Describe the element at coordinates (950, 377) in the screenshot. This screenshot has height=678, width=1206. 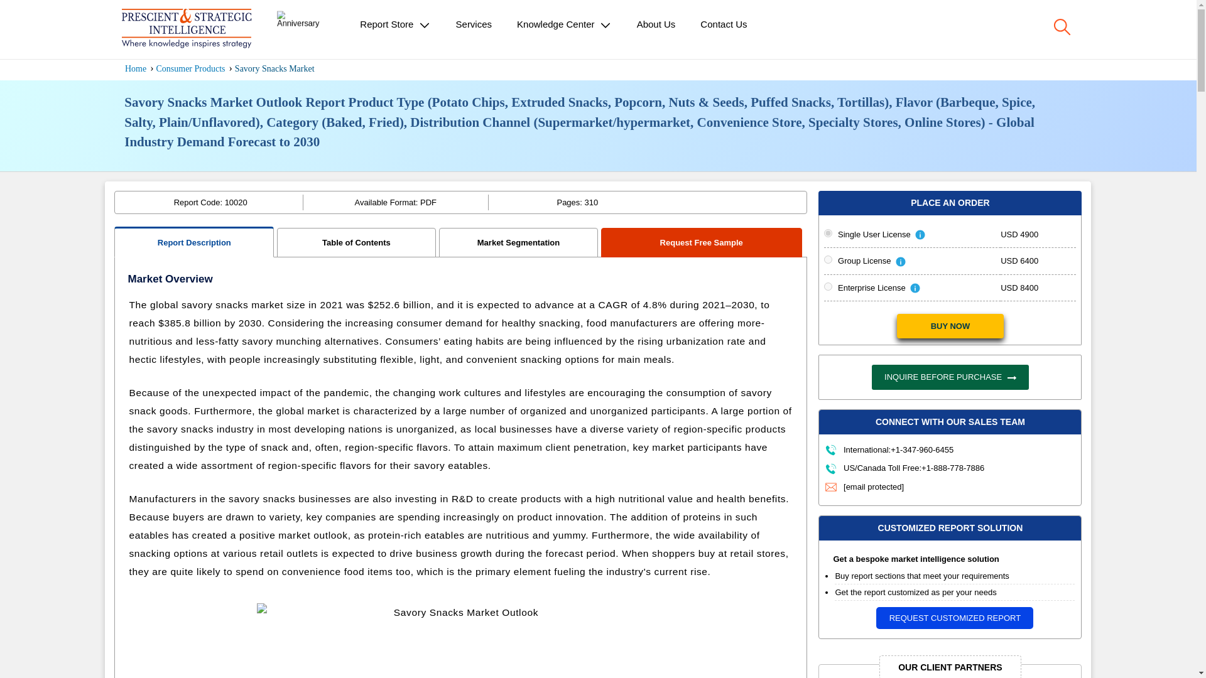
I see `INQUIRE BEFORE PURCHASE` at that location.